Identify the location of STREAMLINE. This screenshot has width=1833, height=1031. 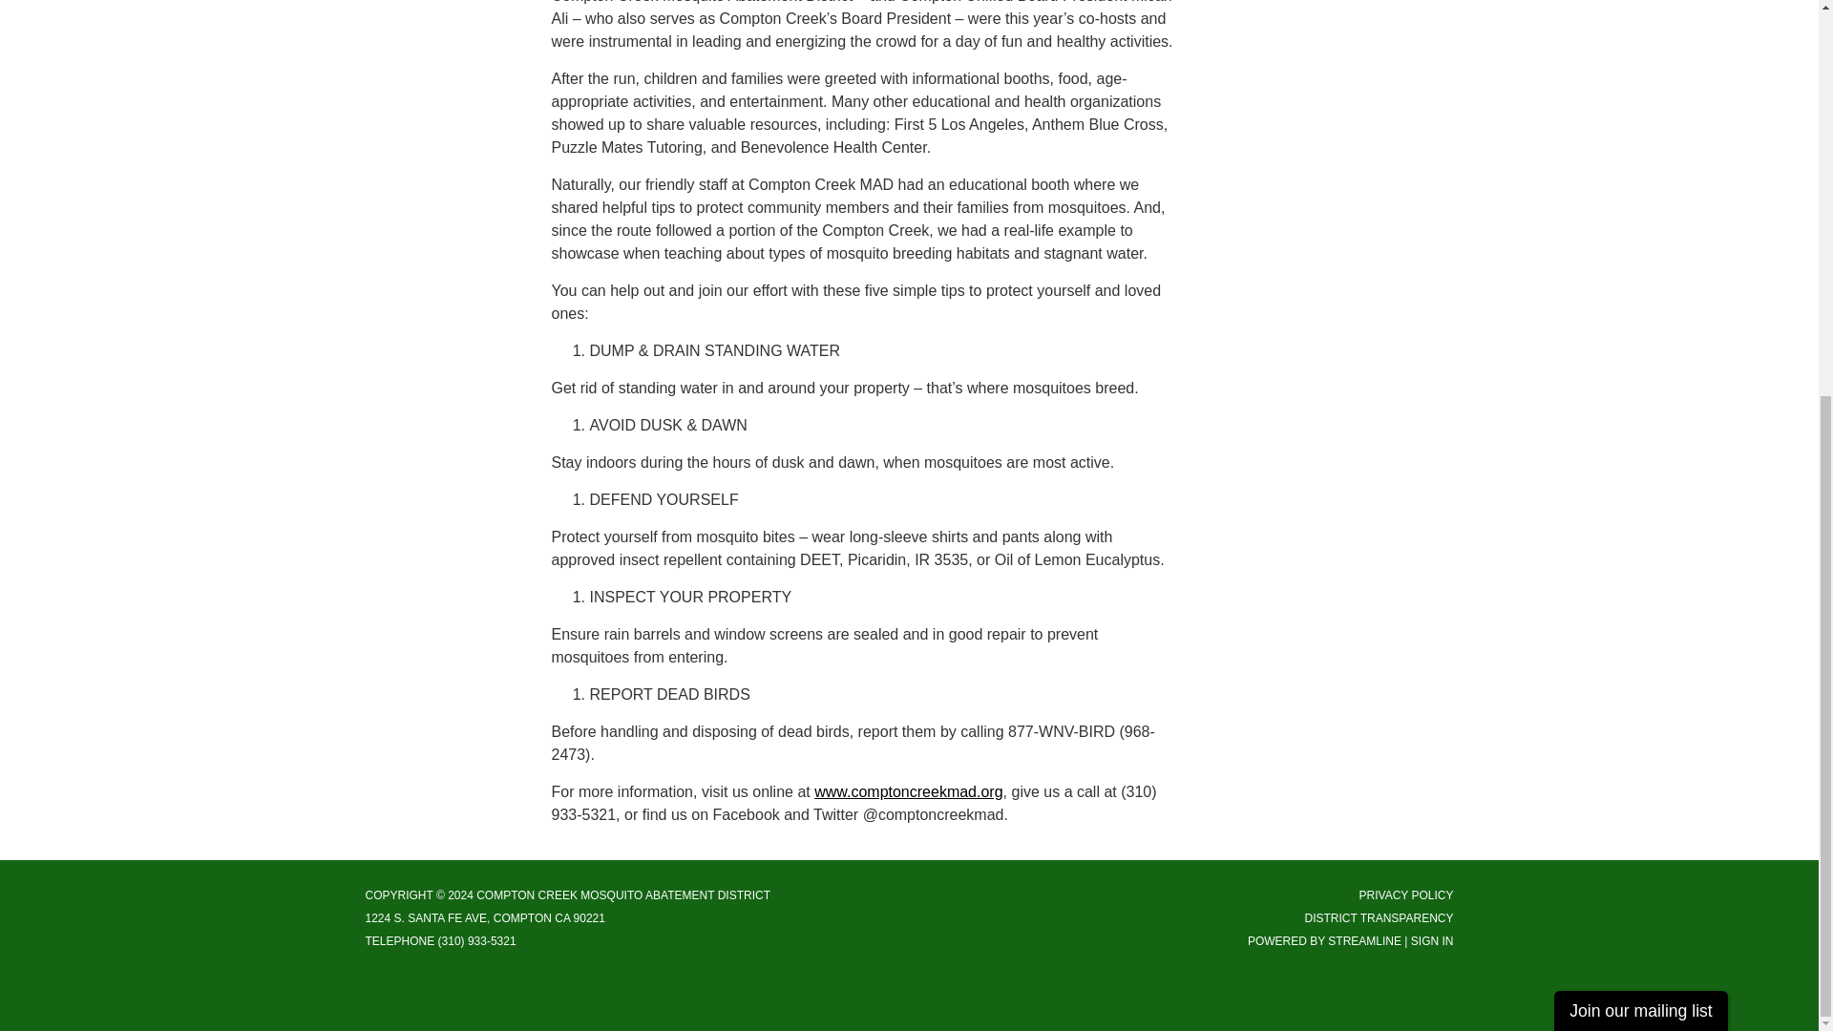
(1364, 940).